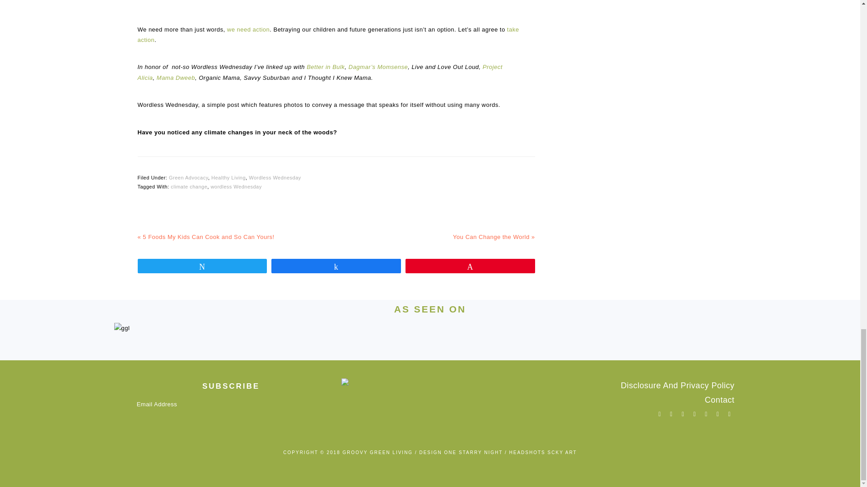 This screenshot has width=867, height=487. What do you see at coordinates (248, 30) in the screenshot?
I see `we need action` at bounding box center [248, 30].